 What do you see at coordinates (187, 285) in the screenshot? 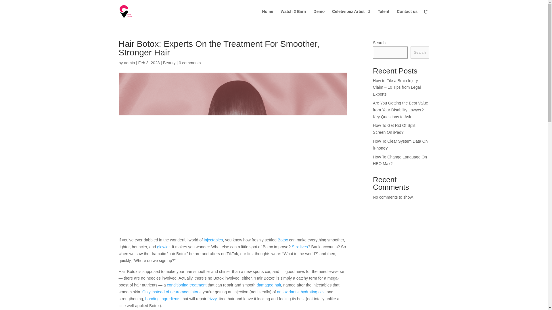
I see `conditioning treatment` at bounding box center [187, 285].